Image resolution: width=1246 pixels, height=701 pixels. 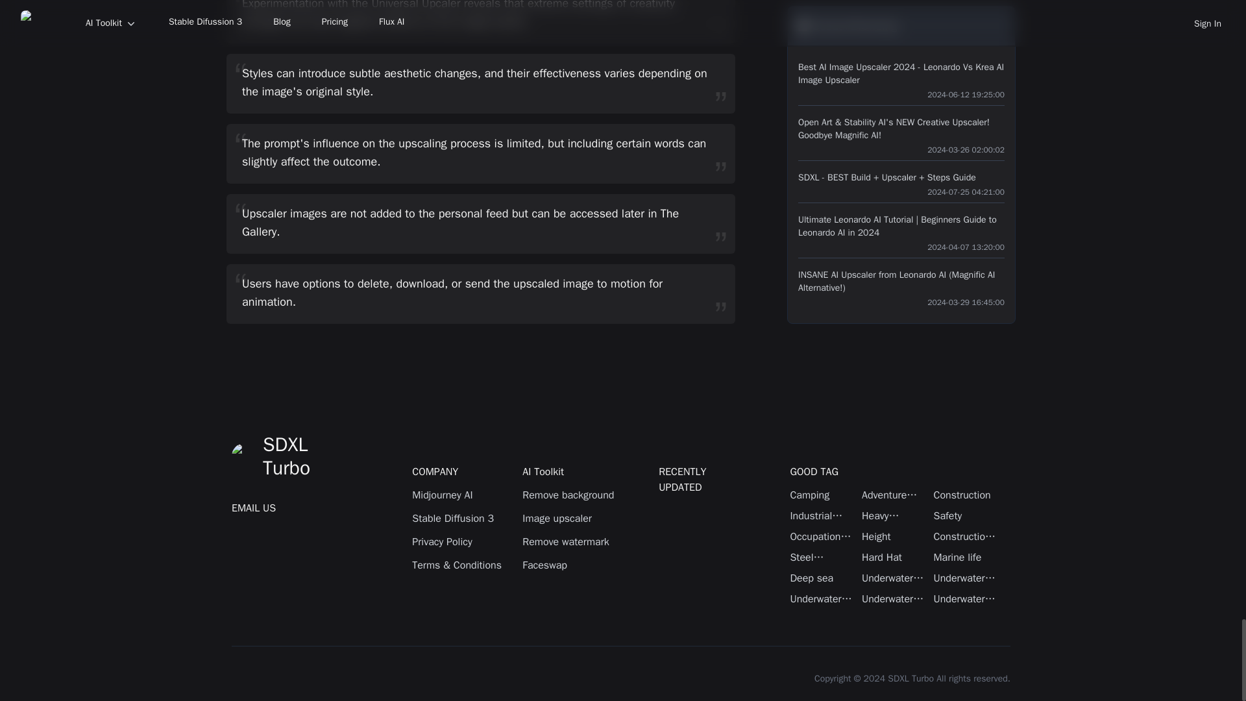 I want to click on Safety, so click(x=966, y=515).